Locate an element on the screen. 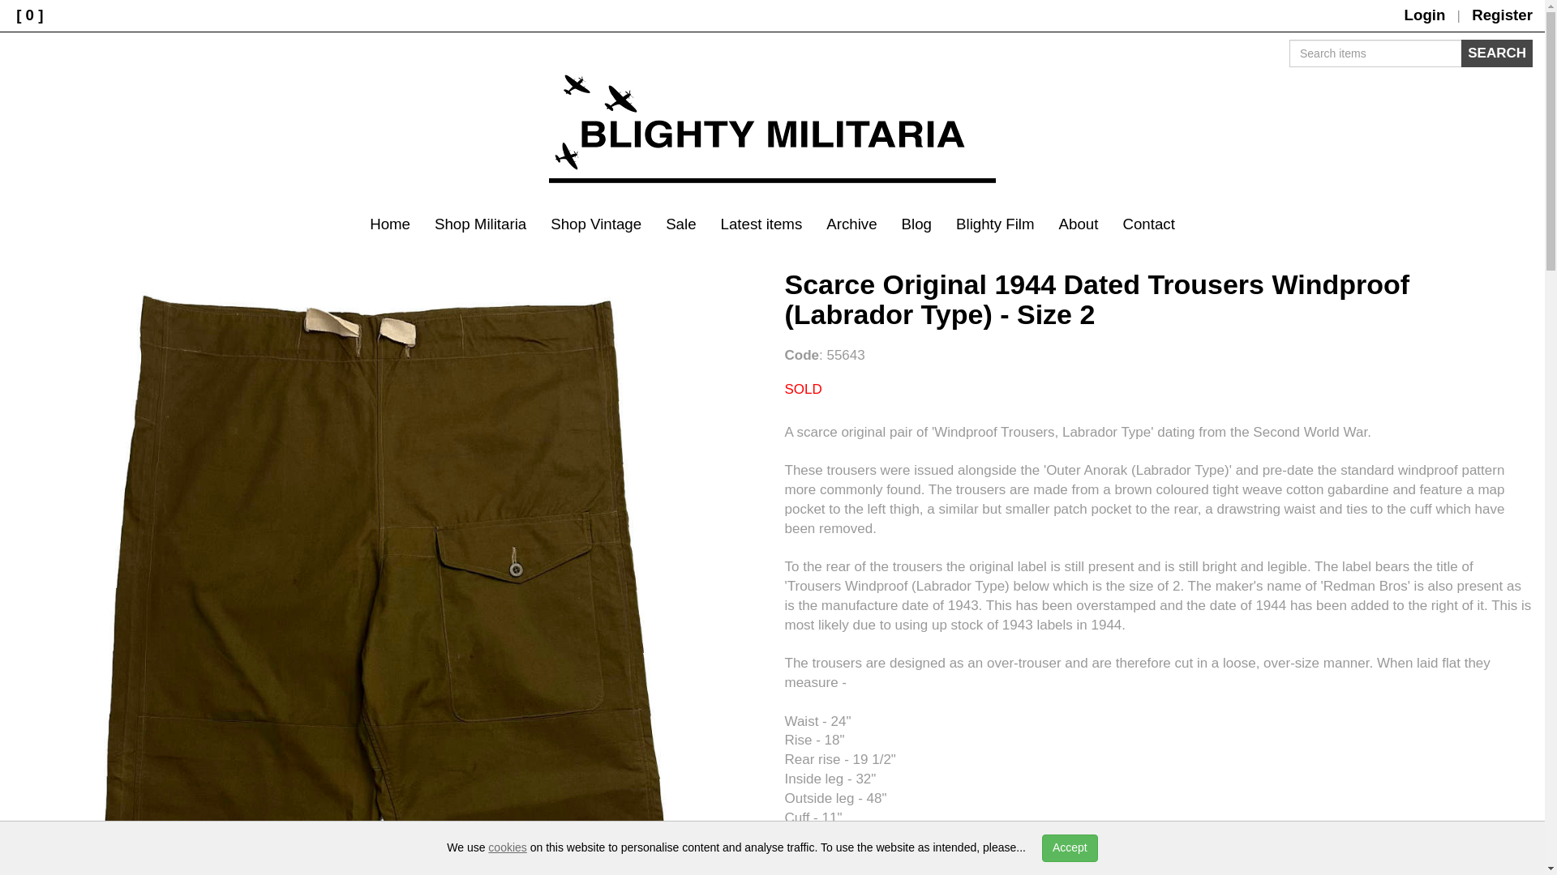 This screenshot has height=875, width=1557. Latest items is located at coordinates (761, 224).